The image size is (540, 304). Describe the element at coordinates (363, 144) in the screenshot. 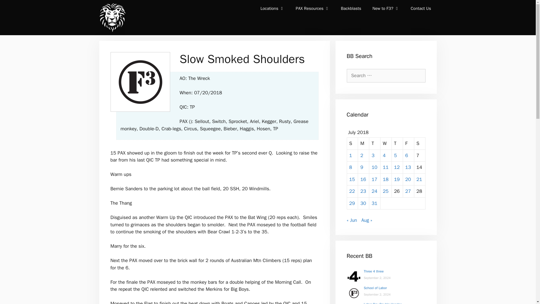

I see `Monday` at that location.